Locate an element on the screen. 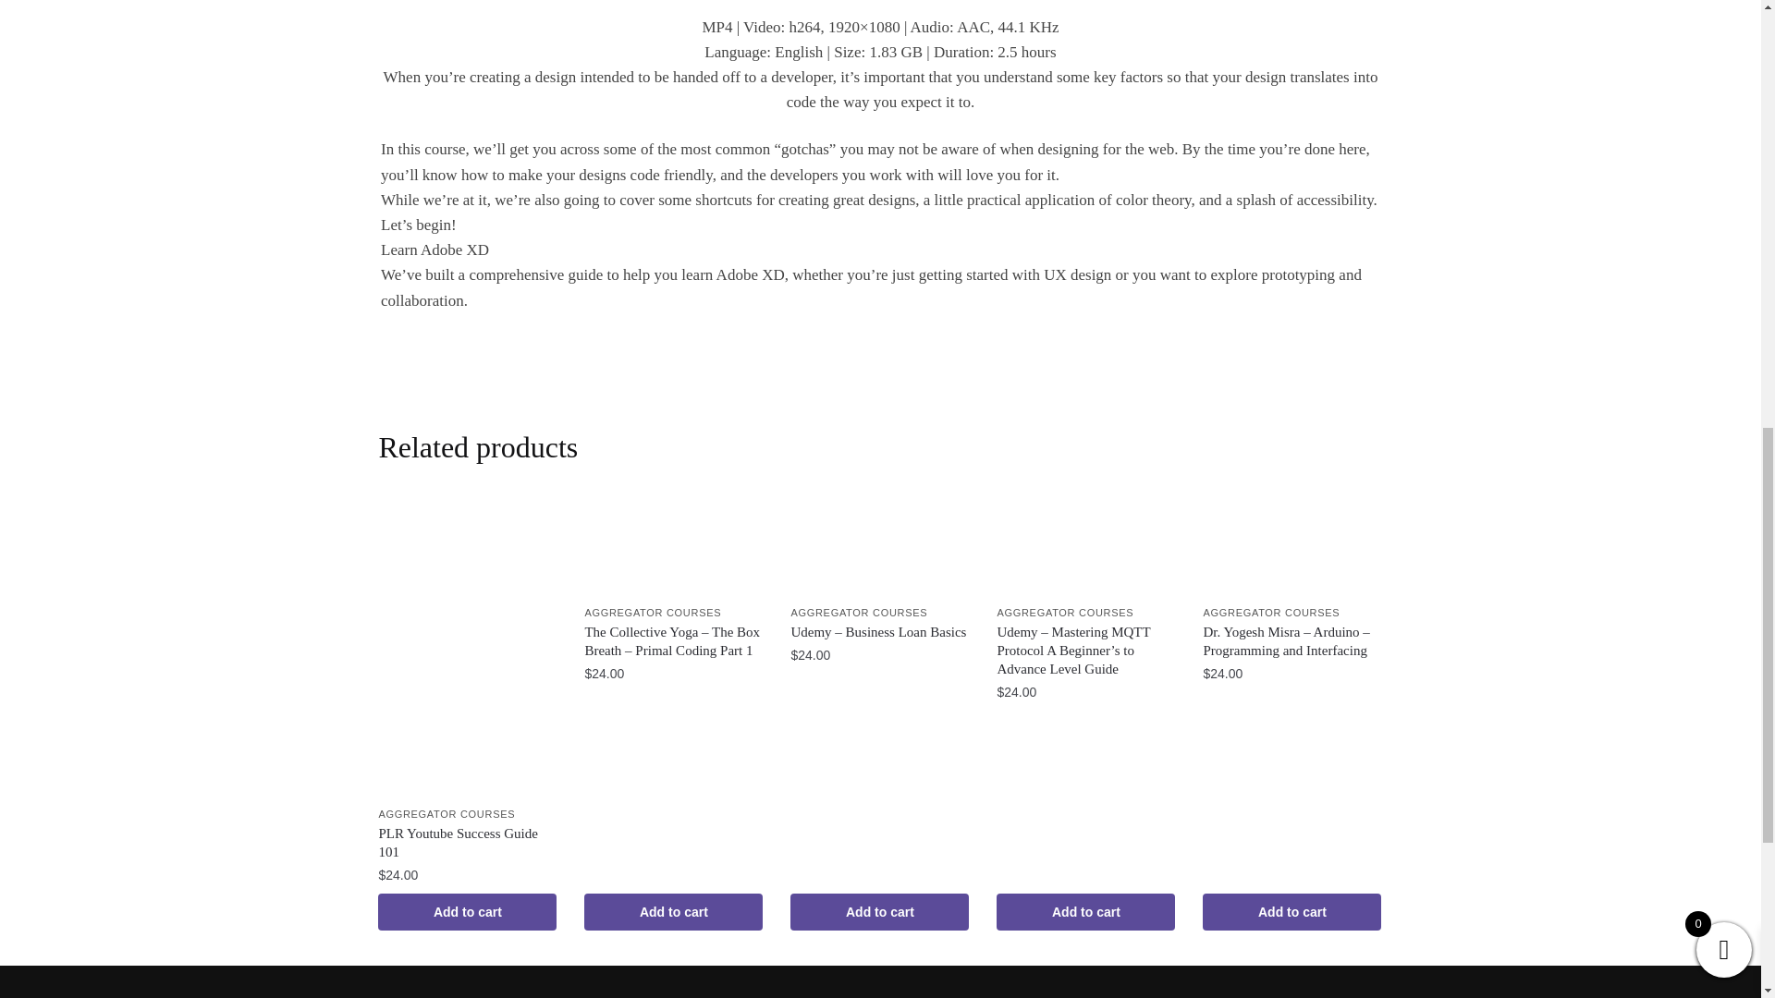 The image size is (1775, 998). 70c22a3335c223935c302fa685cd598a-1 is located at coordinates (880, 3).